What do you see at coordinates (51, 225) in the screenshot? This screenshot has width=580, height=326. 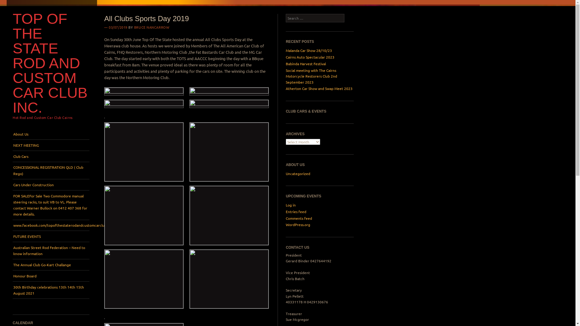 I see `www.facebook.com/topofthestaterodandcustomcarclub` at bounding box center [51, 225].